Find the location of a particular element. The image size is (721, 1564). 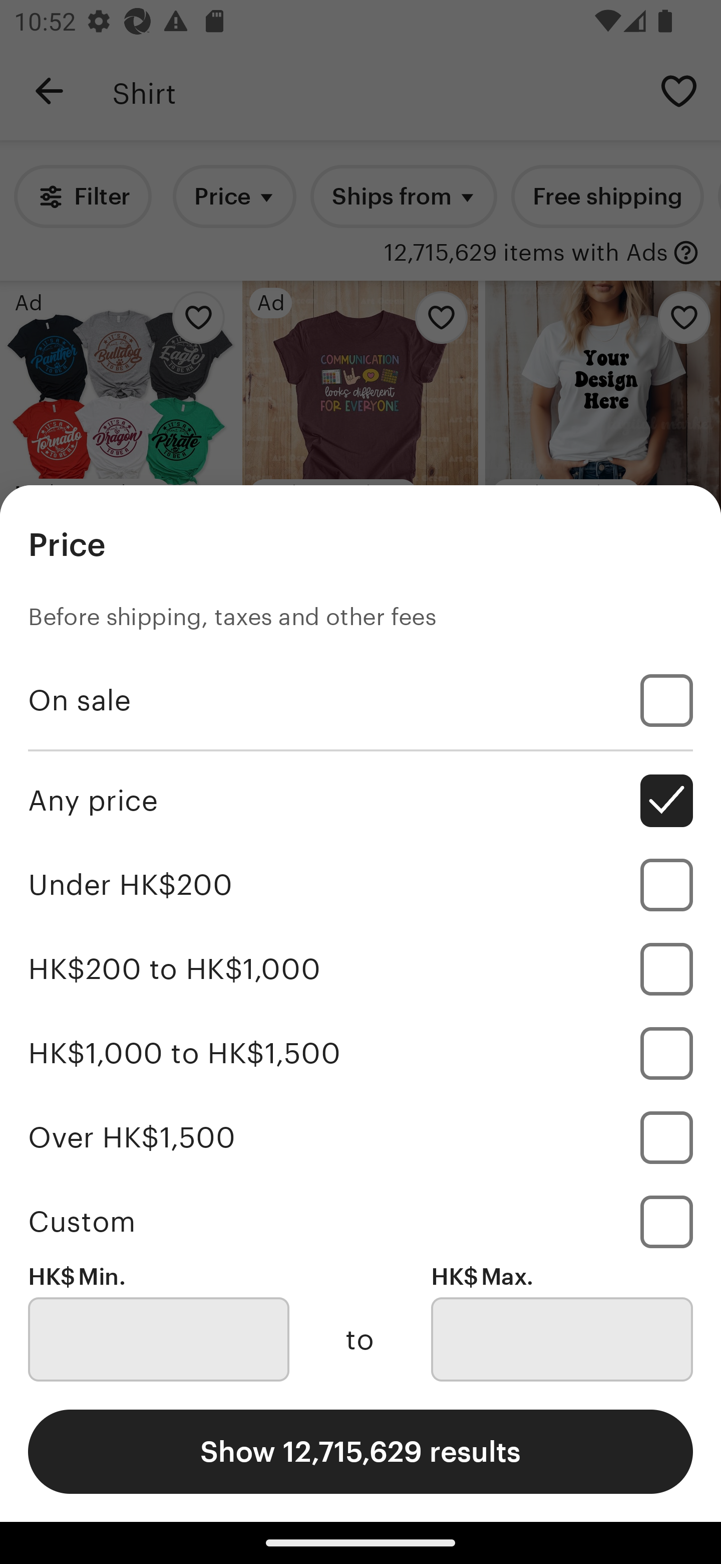

Under HK$200 is located at coordinates (360, 885).